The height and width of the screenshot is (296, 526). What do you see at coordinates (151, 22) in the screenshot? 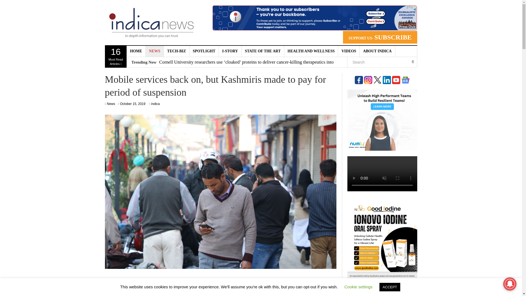
I see `indica News` at bounding box center [151, 22].